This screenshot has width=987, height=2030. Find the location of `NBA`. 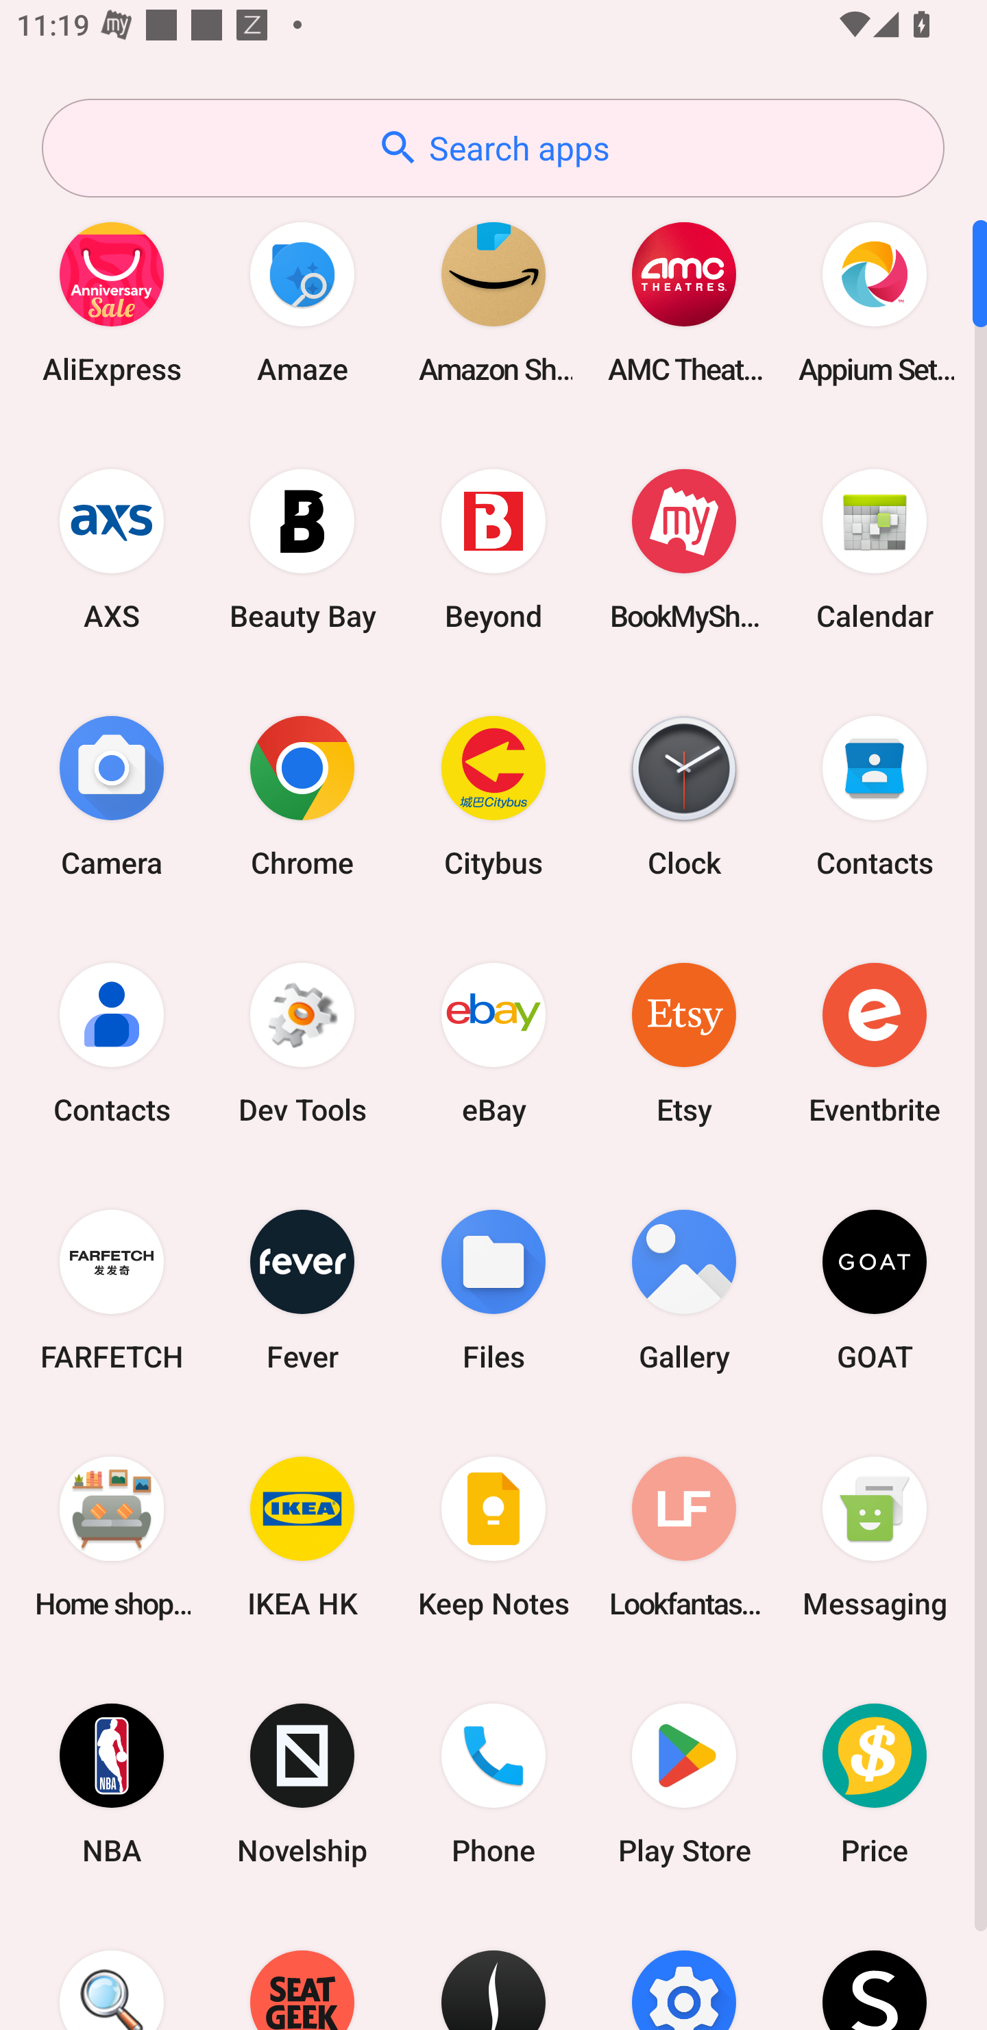

NBA is located at coordinates (112, 1784).